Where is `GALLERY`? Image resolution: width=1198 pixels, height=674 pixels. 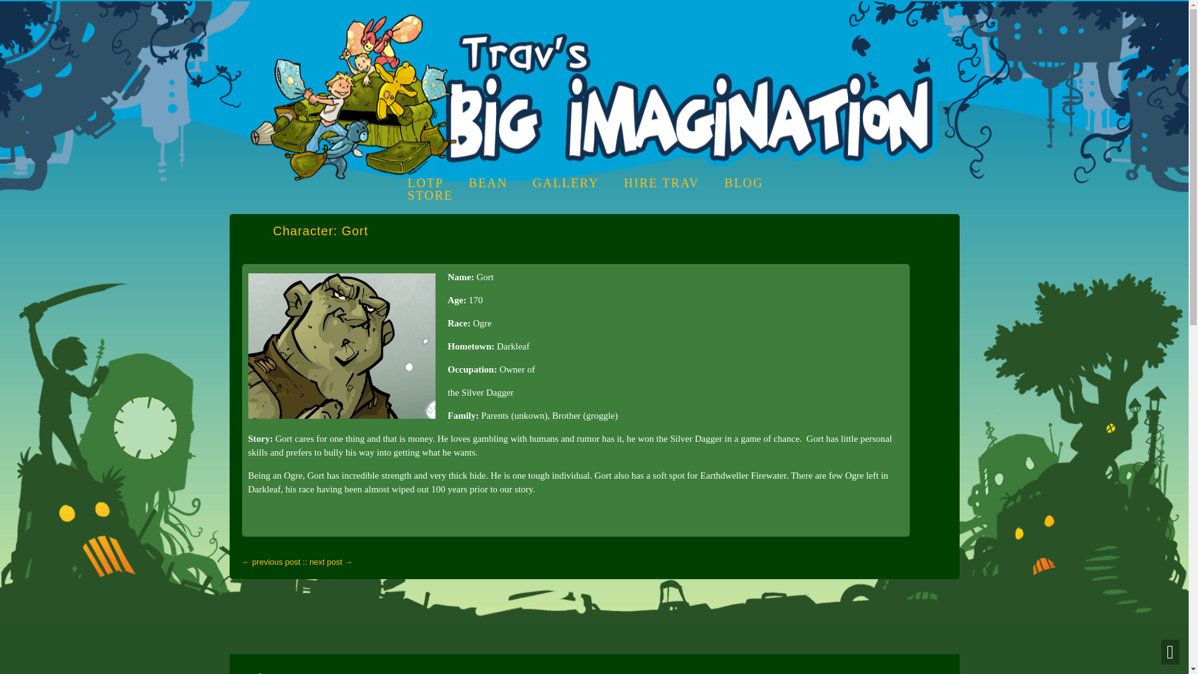
GALLERY is located at coordinates (566, 182).